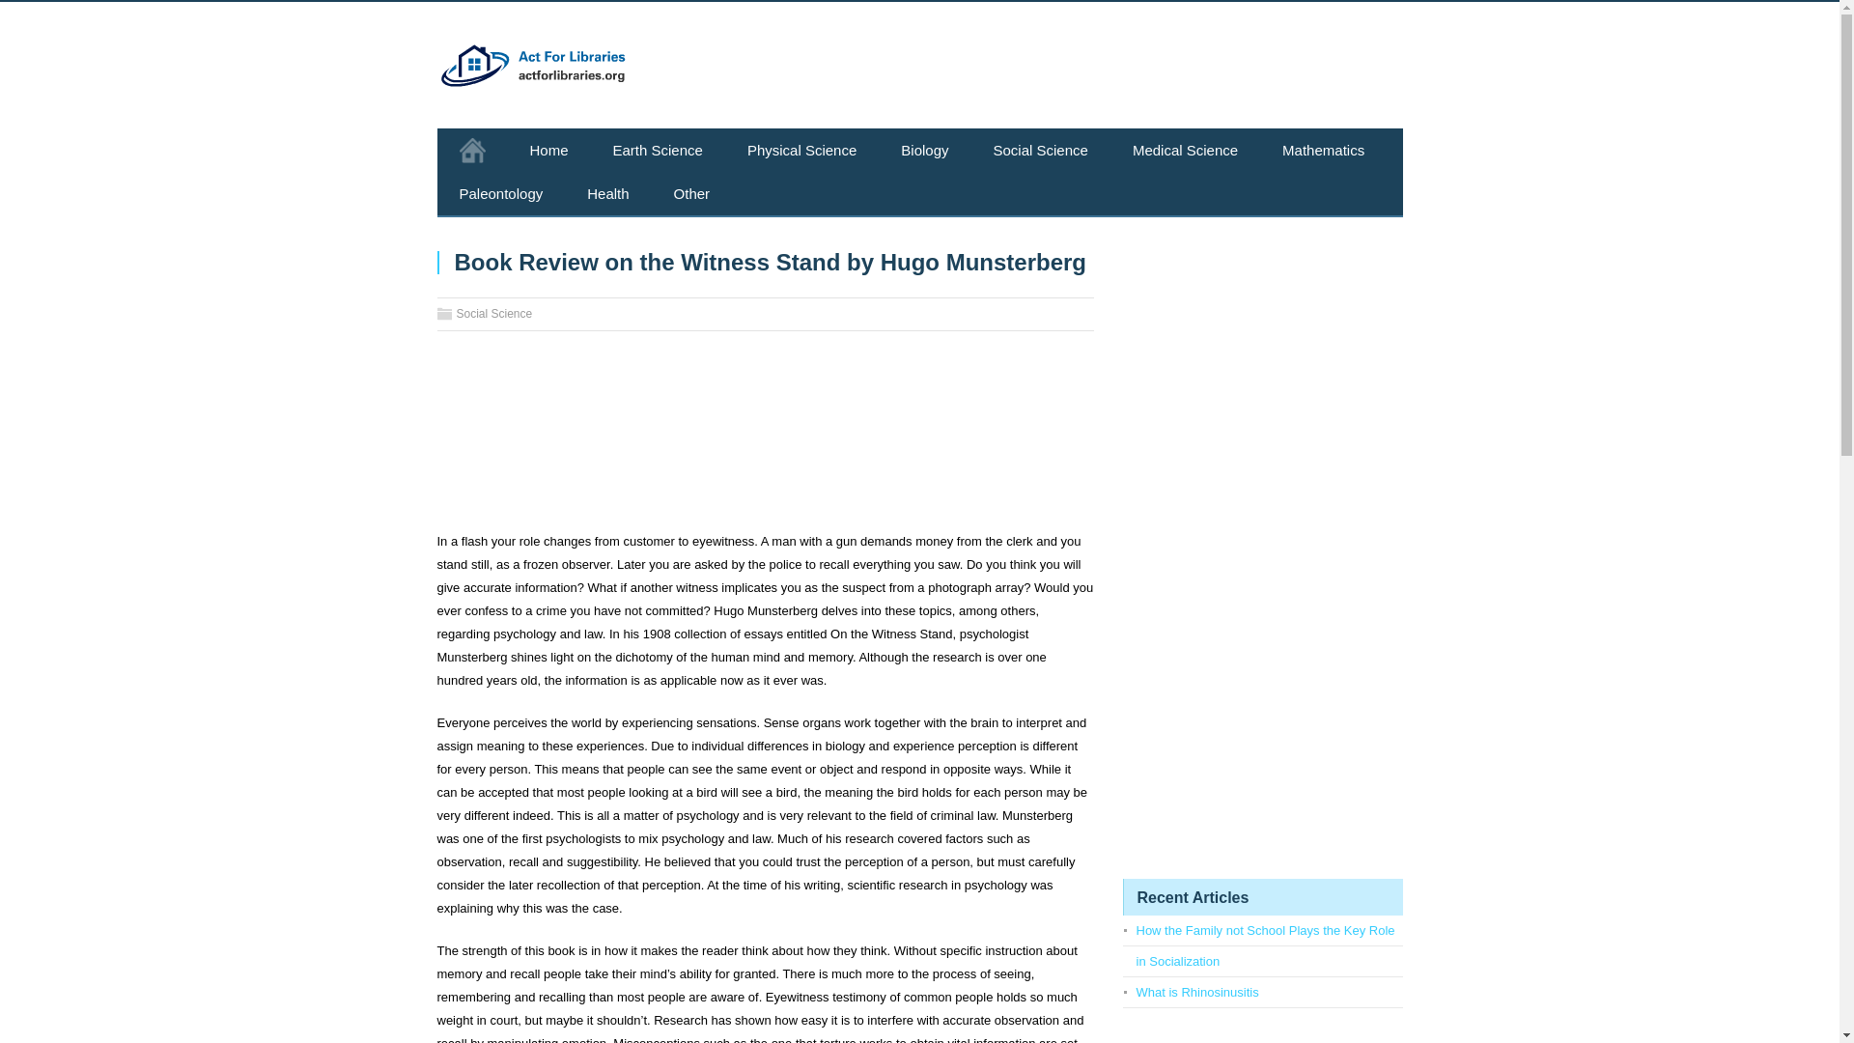 This screenshot has width=1854, height=1043. I want to click on Other, so click(691, 193).